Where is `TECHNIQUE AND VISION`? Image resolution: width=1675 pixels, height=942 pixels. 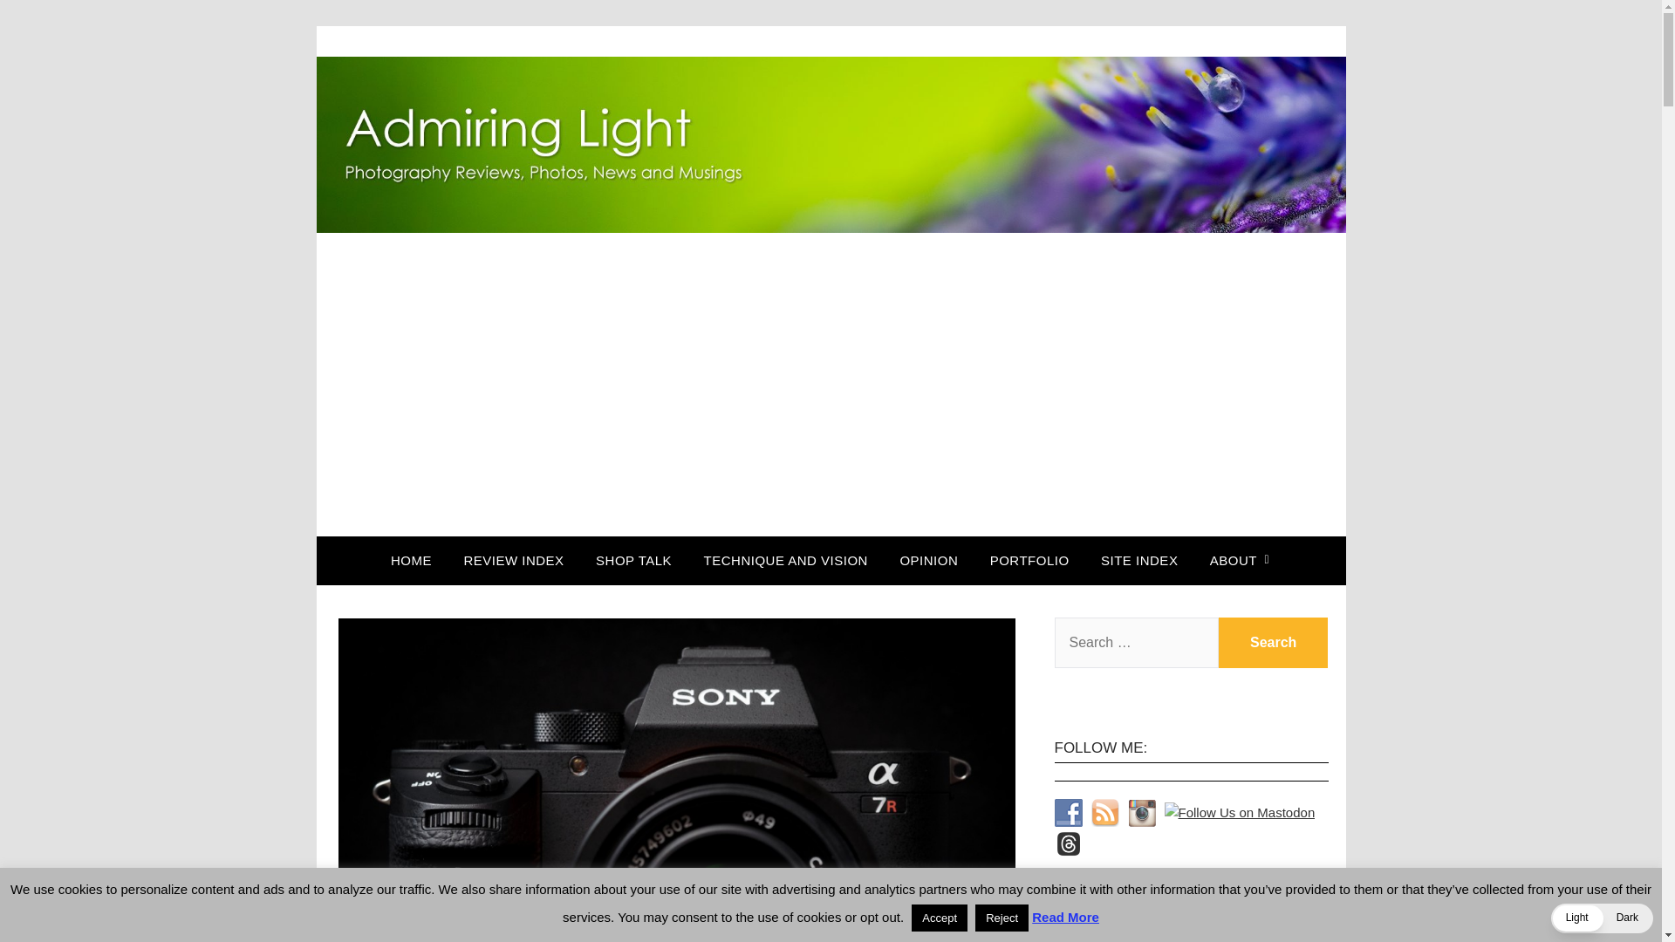 TECHNIQUE AND VISION is located at coordinates (786, 560).